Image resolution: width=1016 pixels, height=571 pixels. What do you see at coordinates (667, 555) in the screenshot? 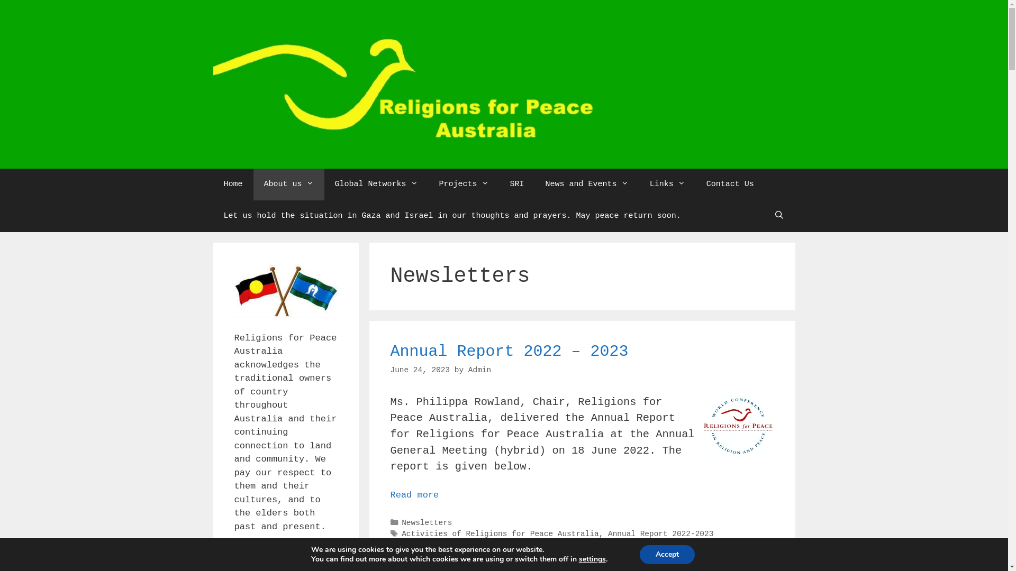
I see `Accept` at bounding box center [667, 555].